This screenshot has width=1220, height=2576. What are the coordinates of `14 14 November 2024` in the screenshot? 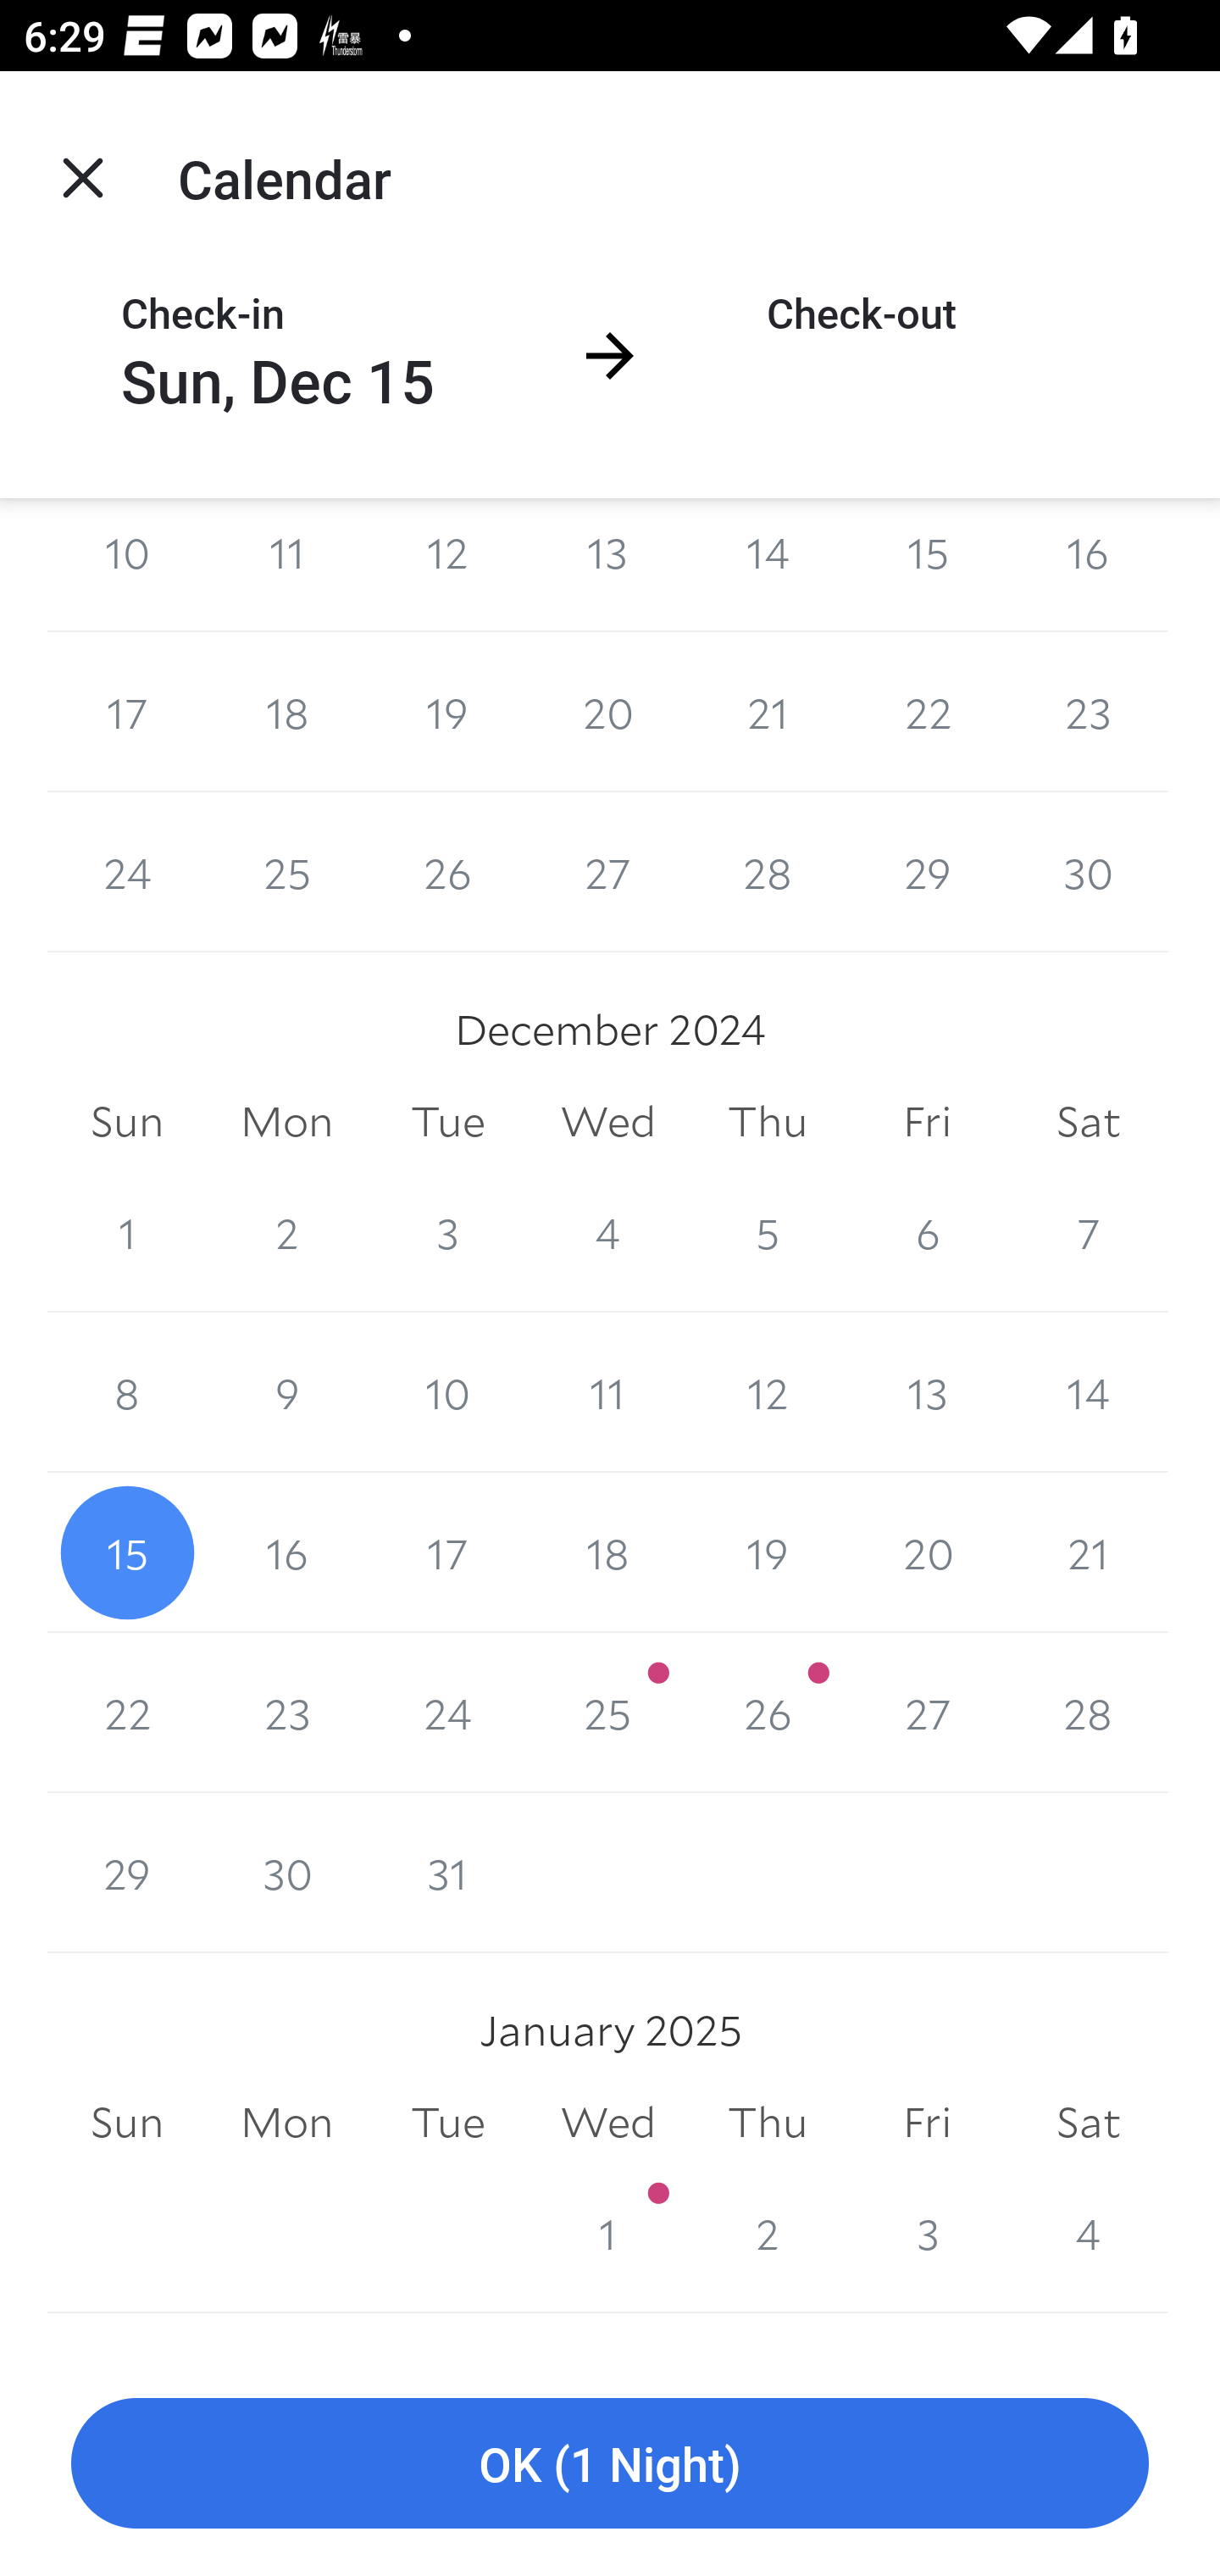 It's located at (768, 563).